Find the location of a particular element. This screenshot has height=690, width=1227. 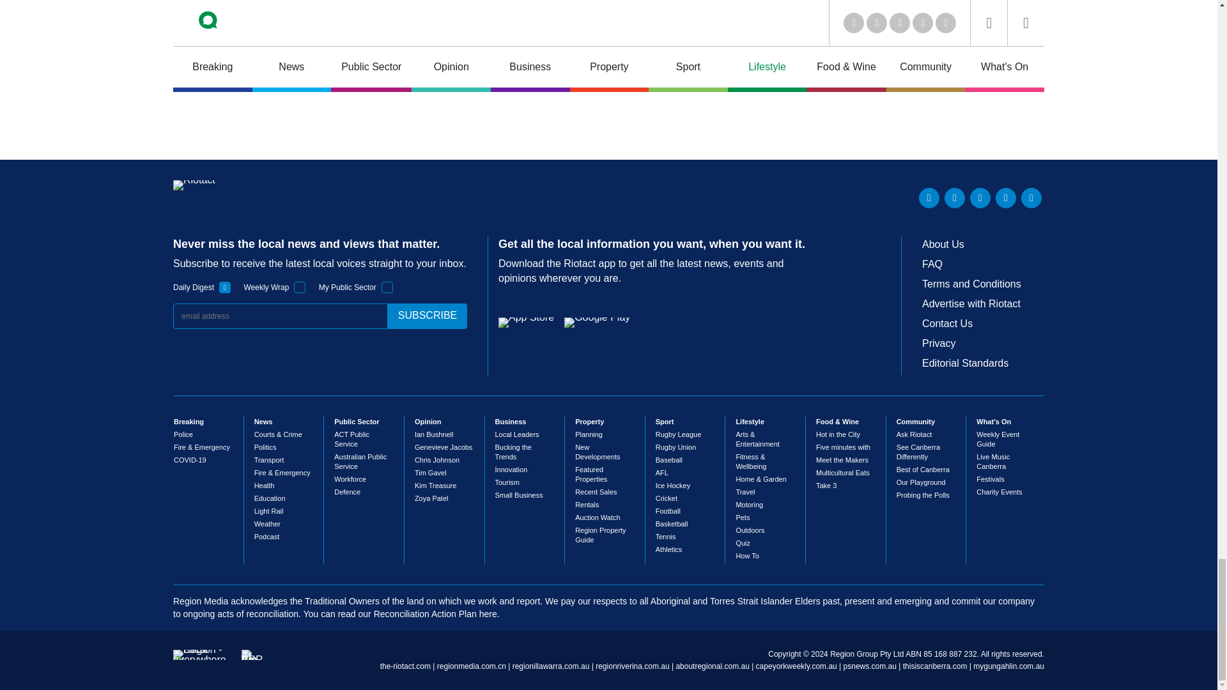

Instagram is located at coordinates (1031, 198).